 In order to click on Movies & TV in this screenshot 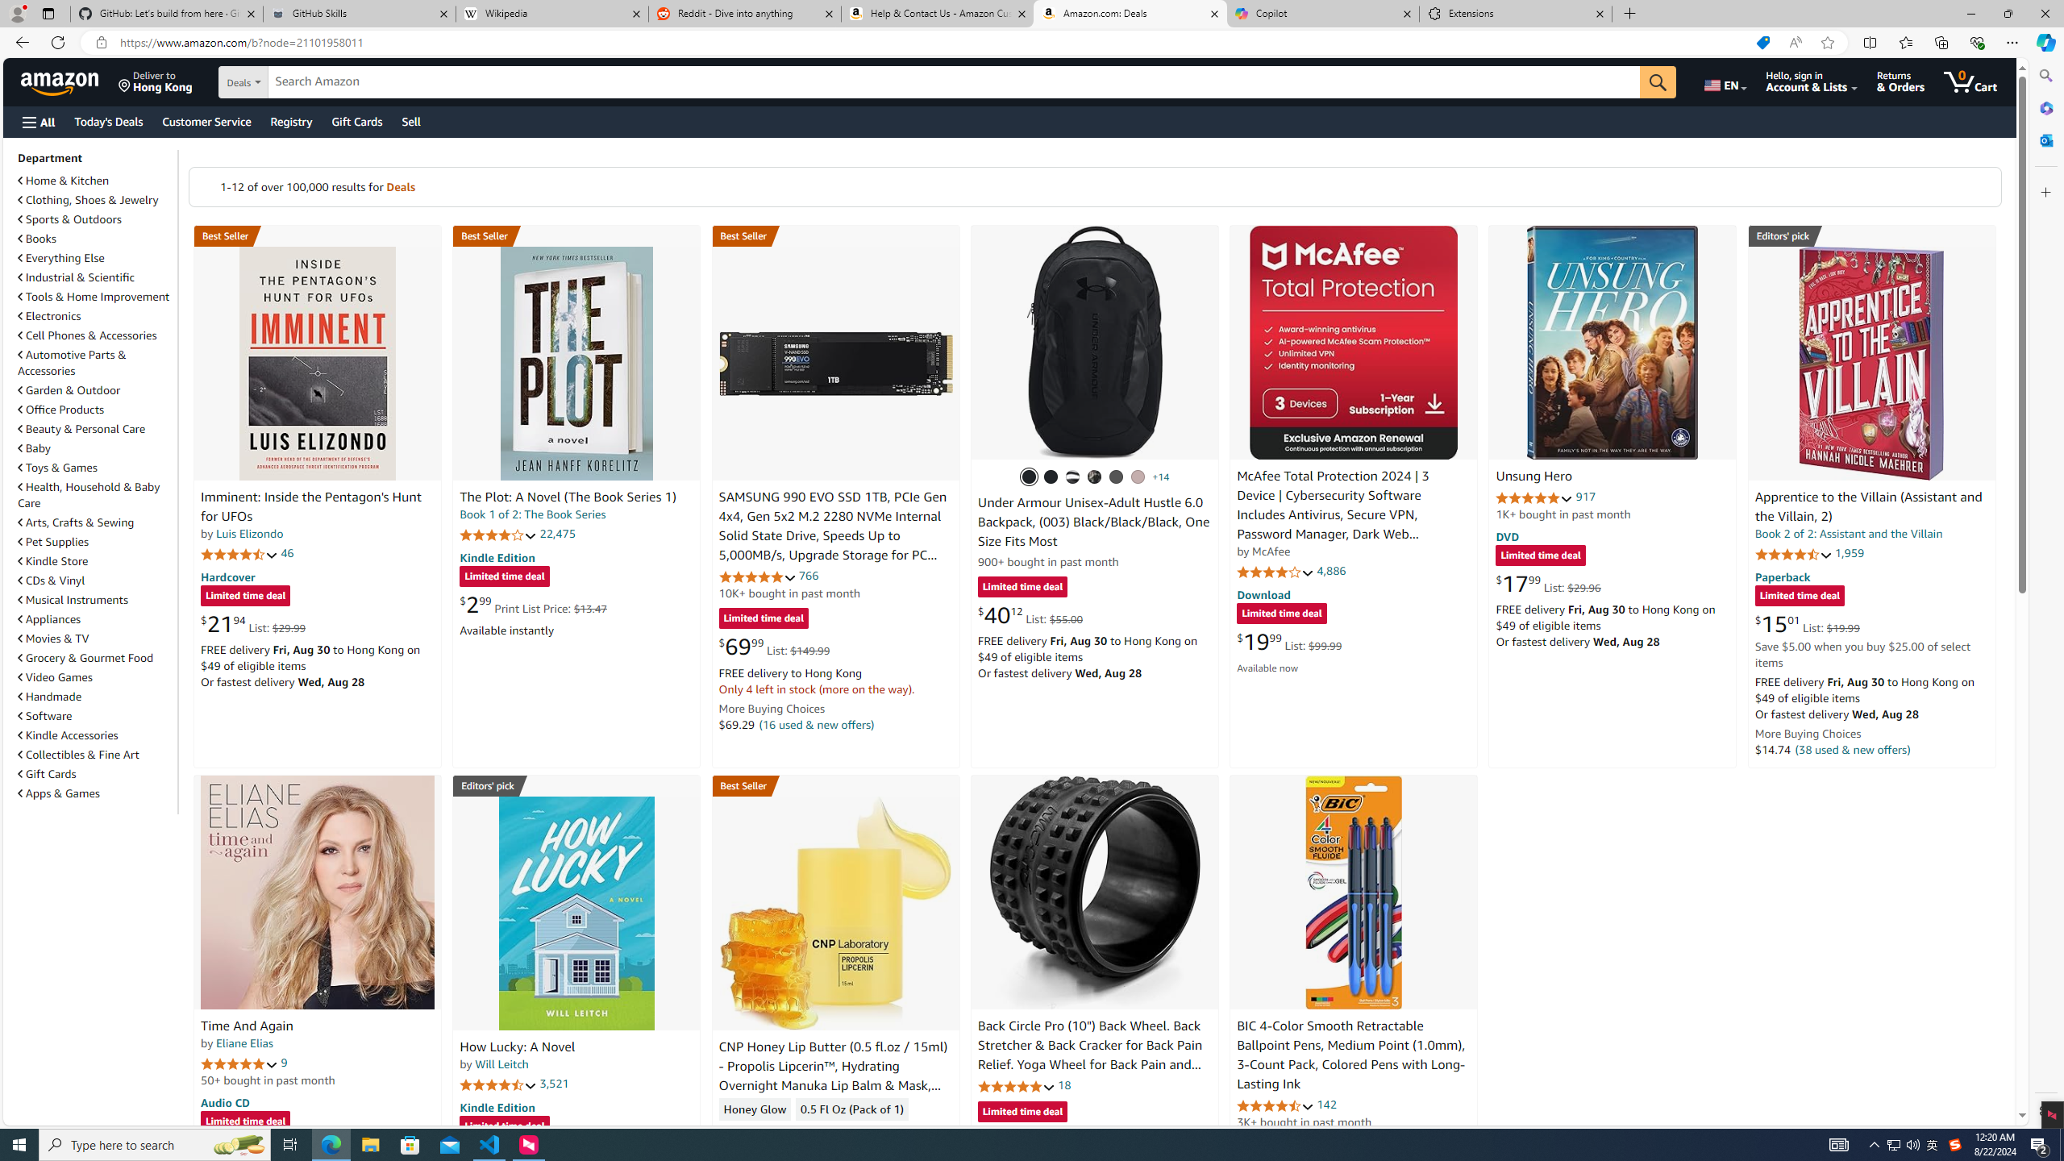, I will do `click(96, 639)`.